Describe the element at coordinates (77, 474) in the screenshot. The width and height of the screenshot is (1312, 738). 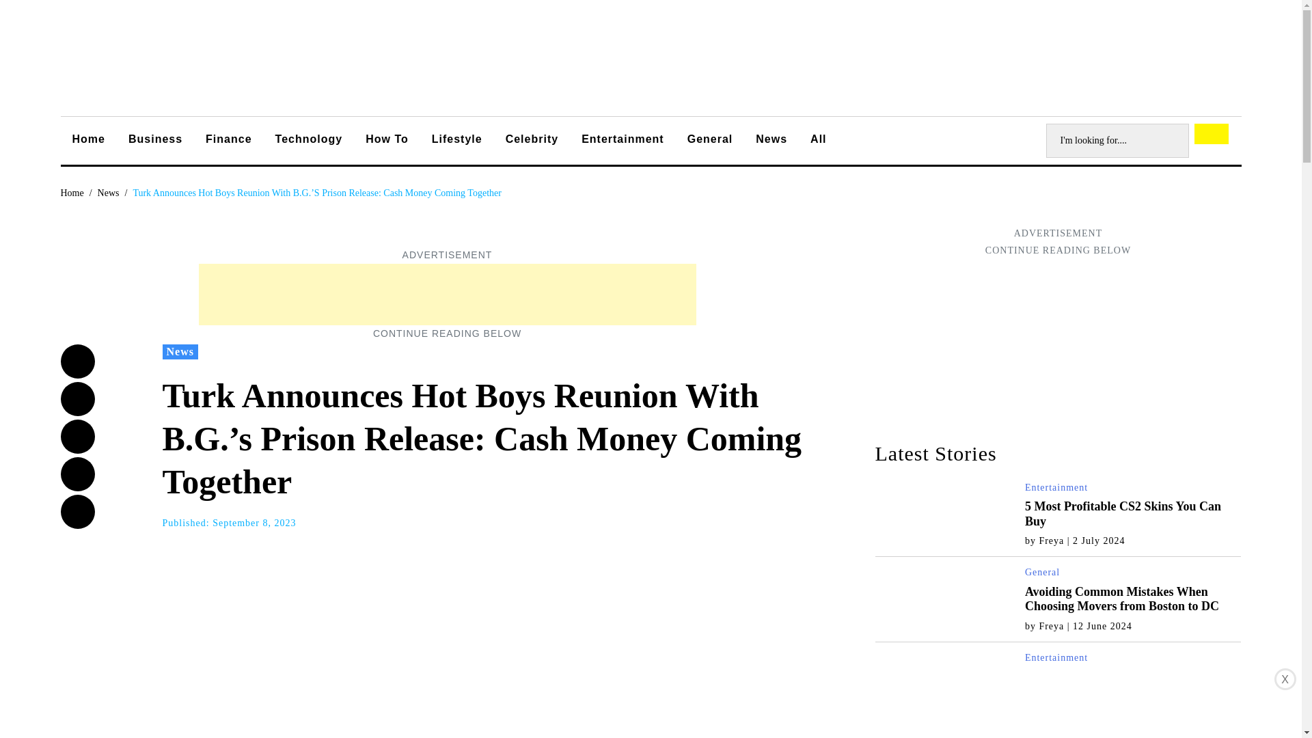
I see `Share on LinkedIn` at that location.